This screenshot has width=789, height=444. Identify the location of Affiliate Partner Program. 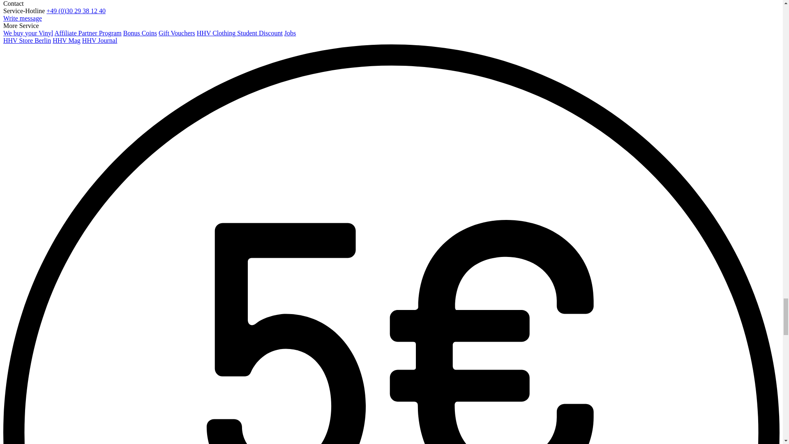
(88, 33).